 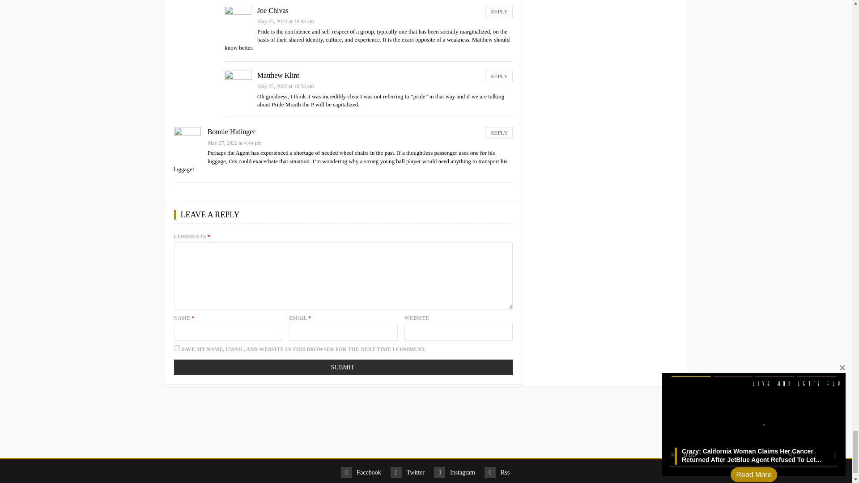 I want to click on yes, so click(x=176, y=348).